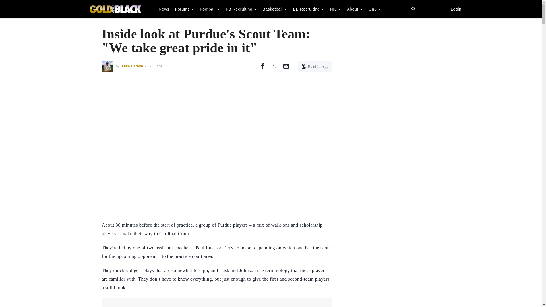 This screenshot has height=307, width=546. I want to click on Forums, so click(185, 9).